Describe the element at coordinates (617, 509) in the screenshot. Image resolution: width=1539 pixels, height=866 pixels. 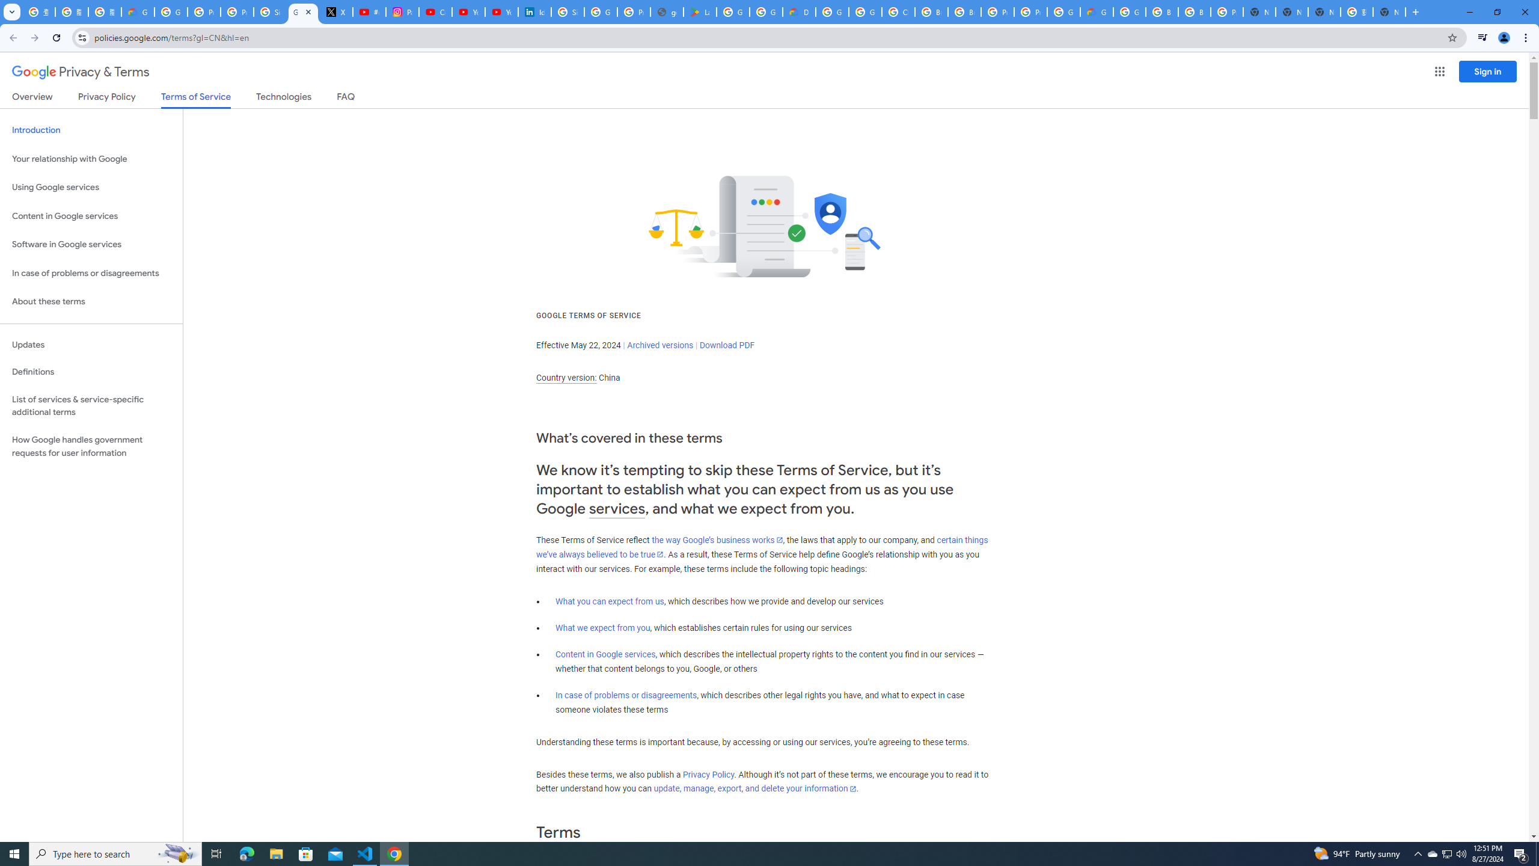
I see `services` at that location.